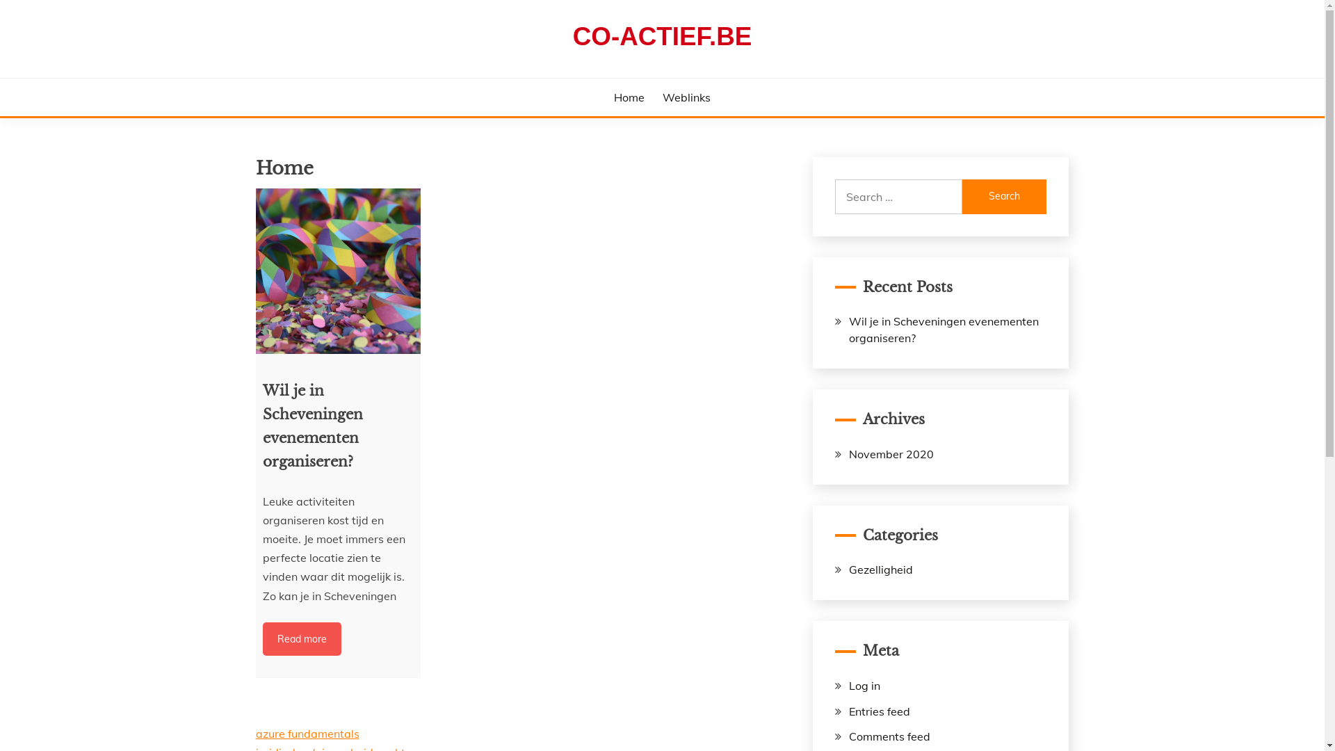 The width and height of the screenshot is (1335, 751). What do you see at coordinates (687, 97) in the screenshot?
I see `Weblinks` at bounding box center [687, 97].